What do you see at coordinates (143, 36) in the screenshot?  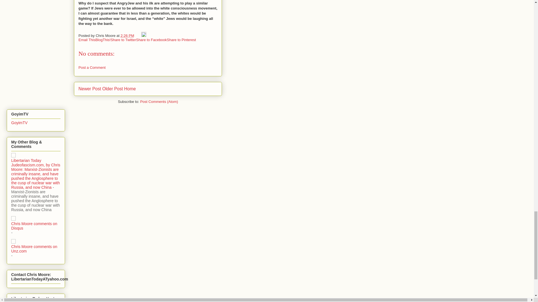 I see `Edit Post` at bounding box center [143, 36].